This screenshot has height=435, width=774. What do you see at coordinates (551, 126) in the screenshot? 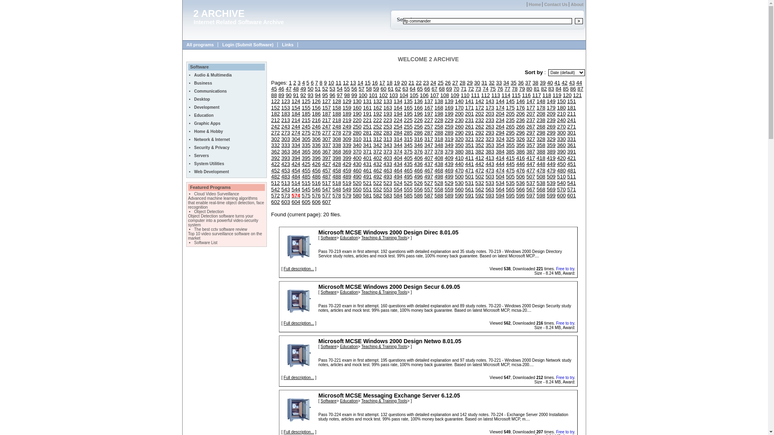
I see `269` at bounding box center [551, 126].